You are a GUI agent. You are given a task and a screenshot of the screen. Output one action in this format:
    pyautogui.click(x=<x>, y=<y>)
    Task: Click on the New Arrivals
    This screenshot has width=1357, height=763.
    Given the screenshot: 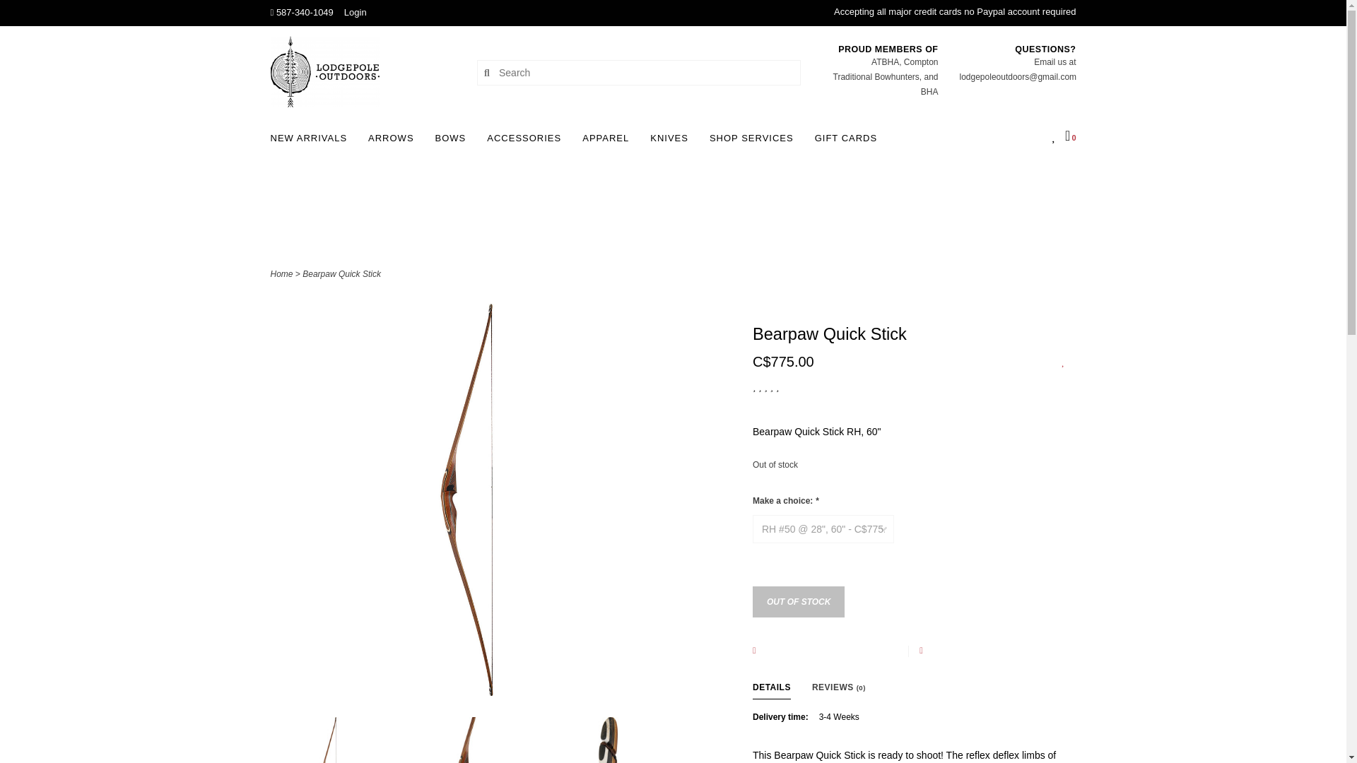 What is the action you would take?
    pyautogui.click(x=312, y=143)
    